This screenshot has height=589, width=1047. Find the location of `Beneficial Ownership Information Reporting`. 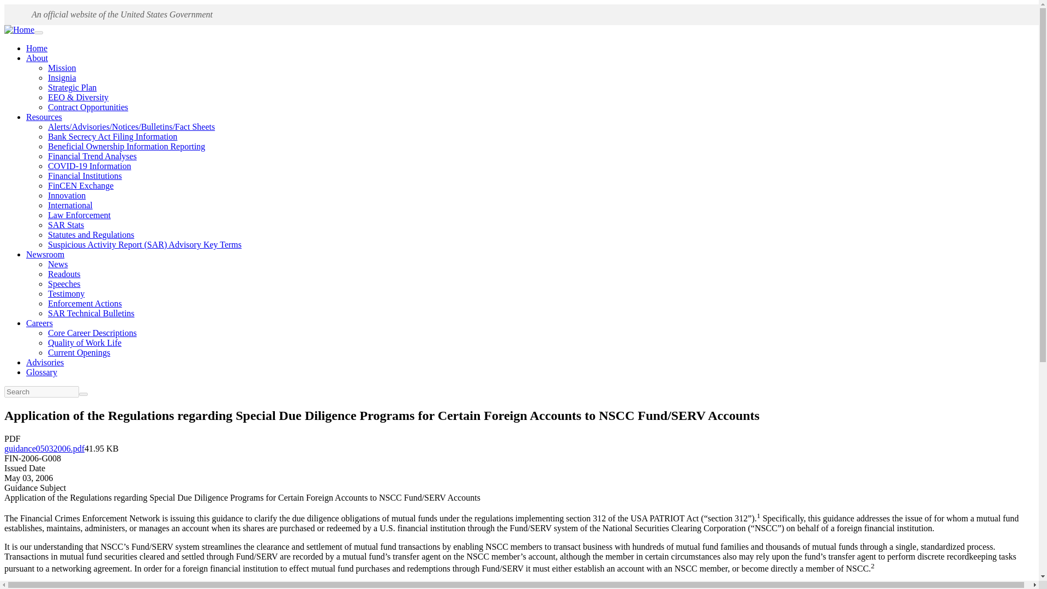

Beneficial Ownership Information Reporting is located at coordinates (127, 146).